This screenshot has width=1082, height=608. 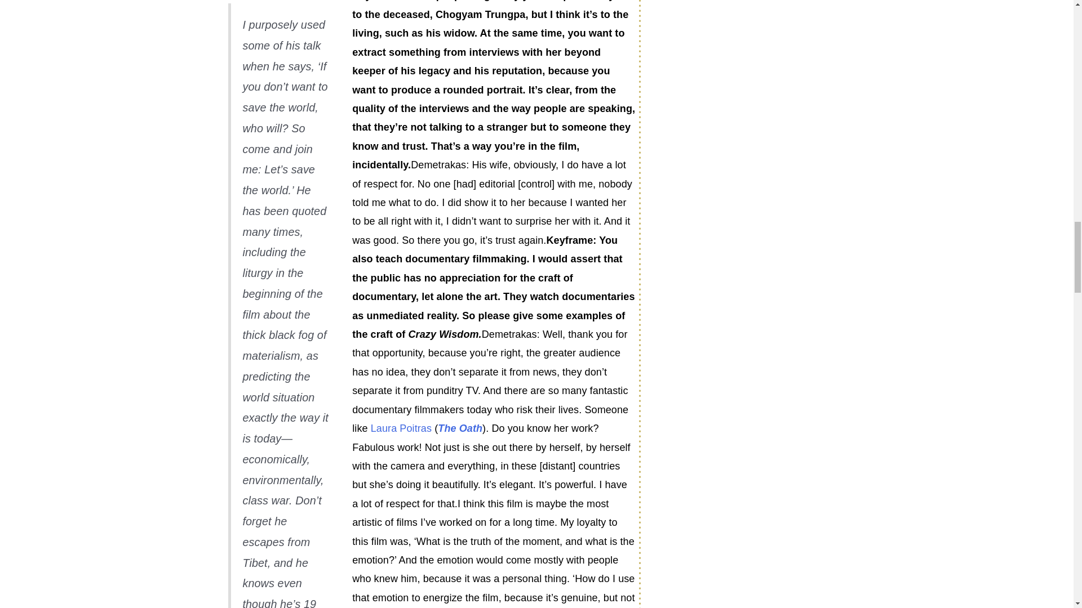 What do you see at coordinates (460, 428) in the screenshot?
I see `The Oath` at bounding box center [460, 428].